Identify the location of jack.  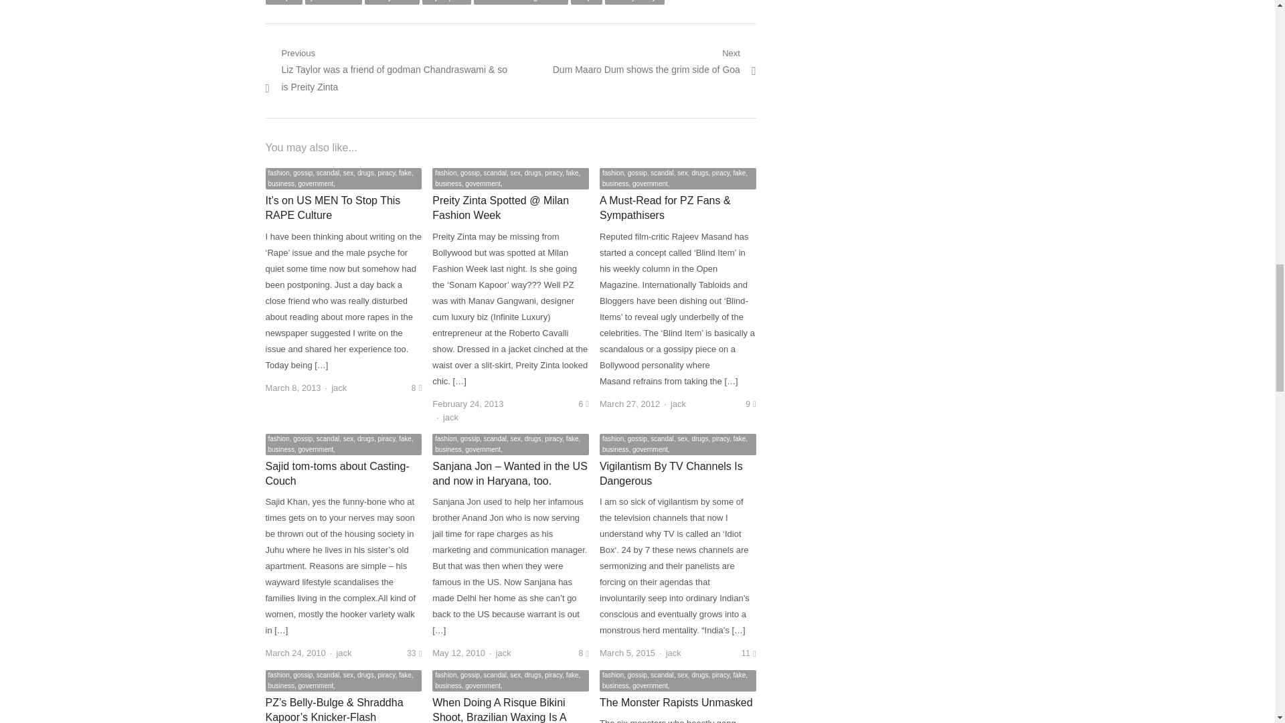
(451, 416).